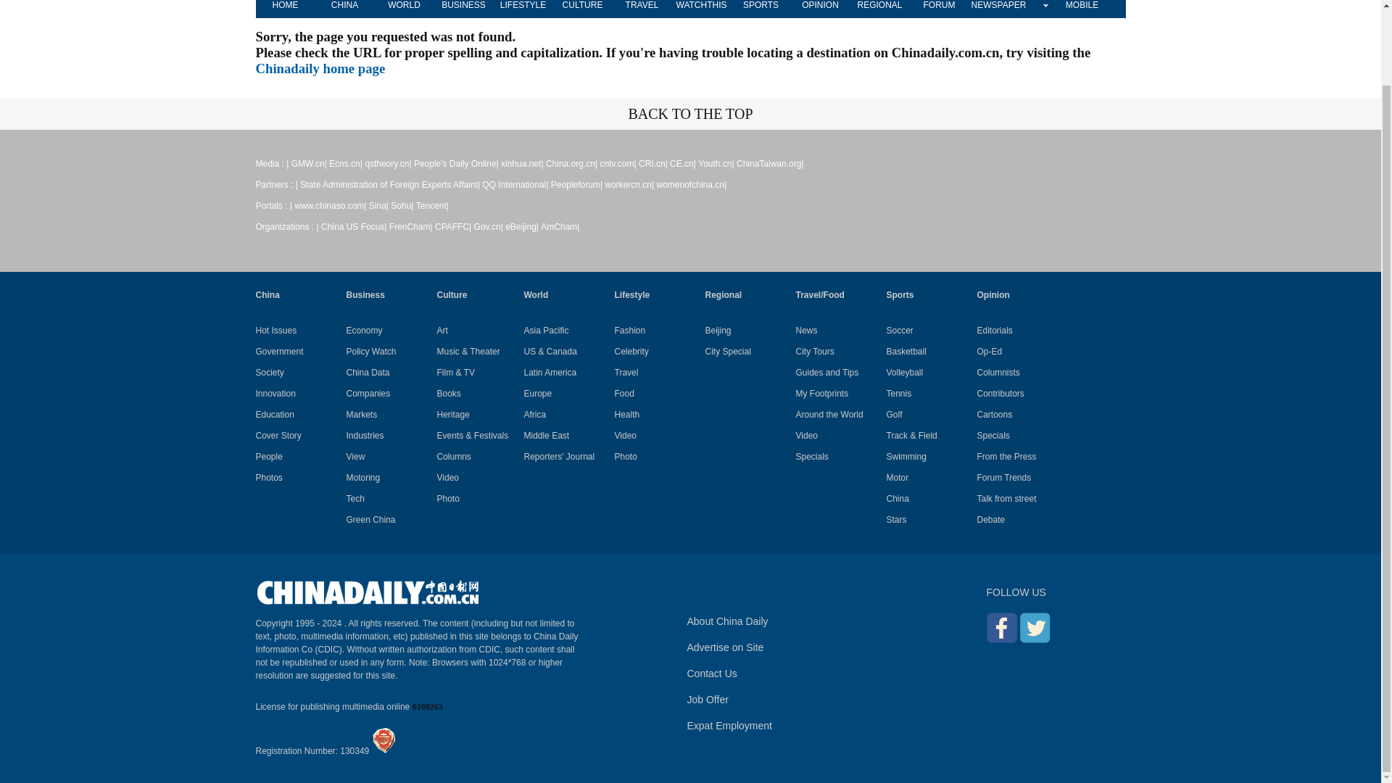  What do you see at coordinates (522, 9) in the screenshot?
I see `LIFESTYLE` at bounding box center [522, 9].